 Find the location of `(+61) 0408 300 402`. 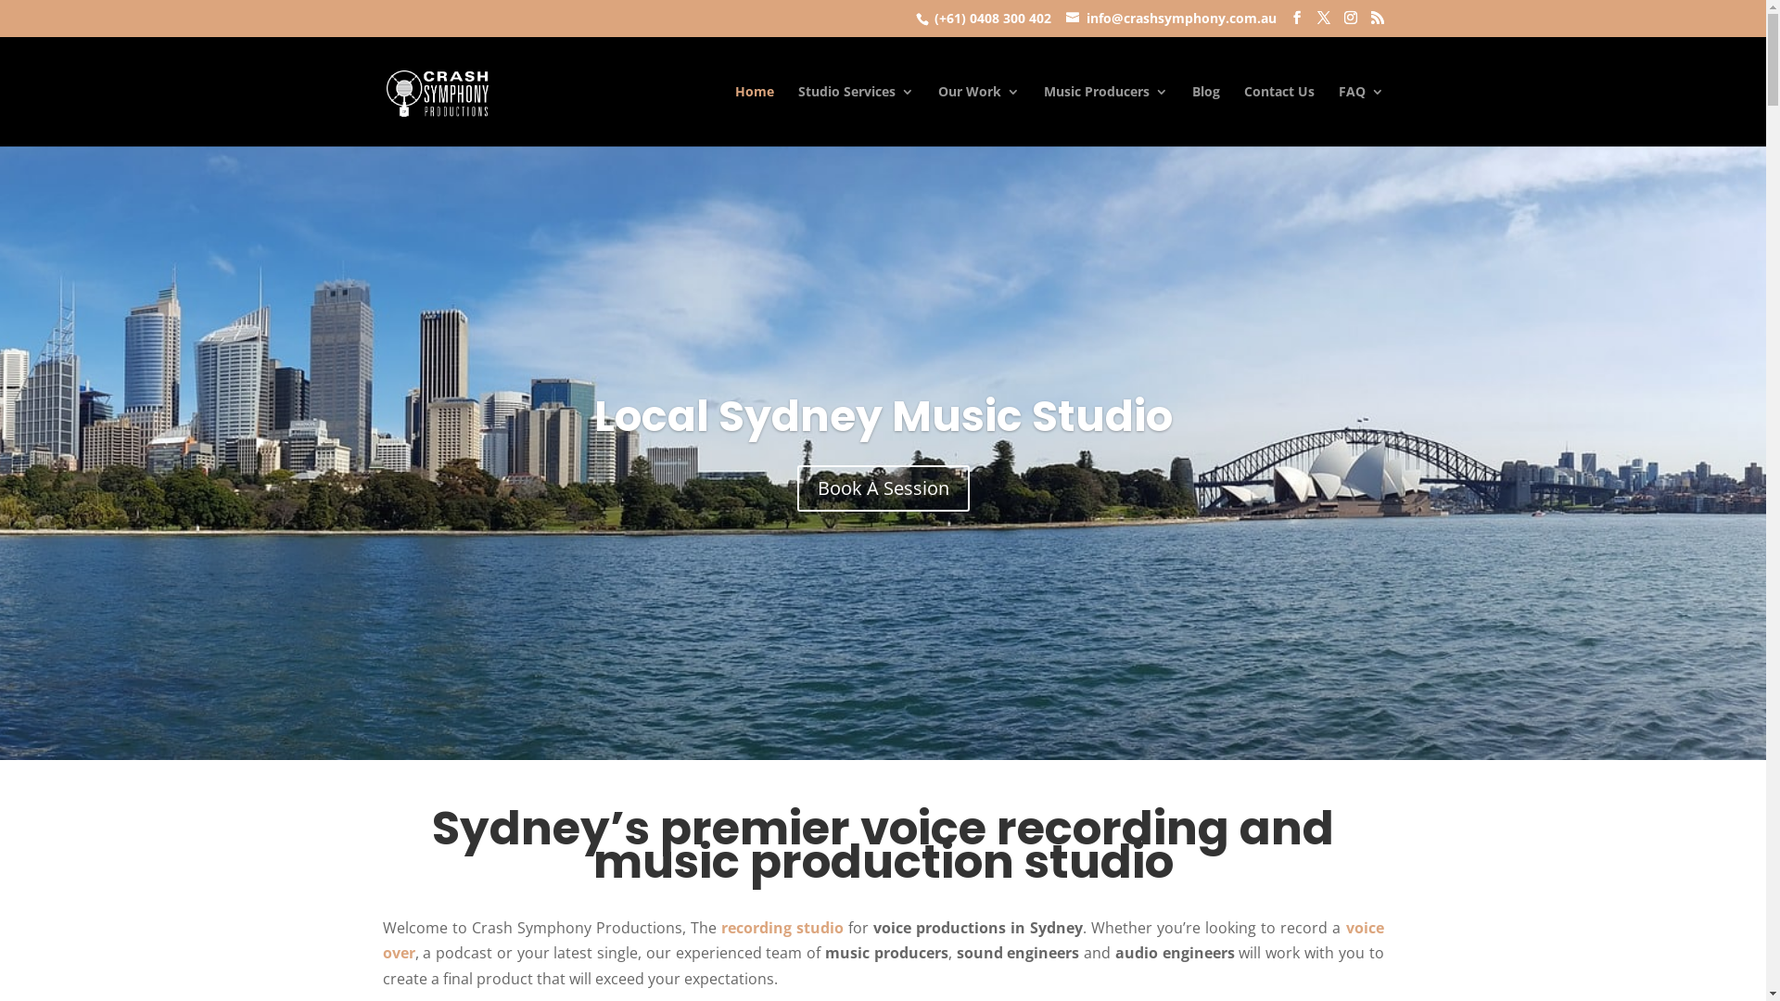

(+61) 0408 300 402 is located at coordinates (993, 19).